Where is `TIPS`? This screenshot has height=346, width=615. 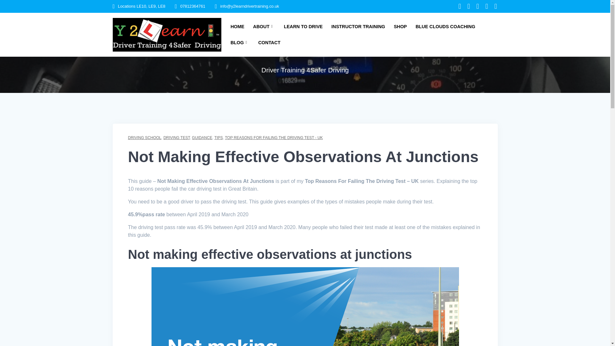
TIPS is located at coordinates (218, 138).